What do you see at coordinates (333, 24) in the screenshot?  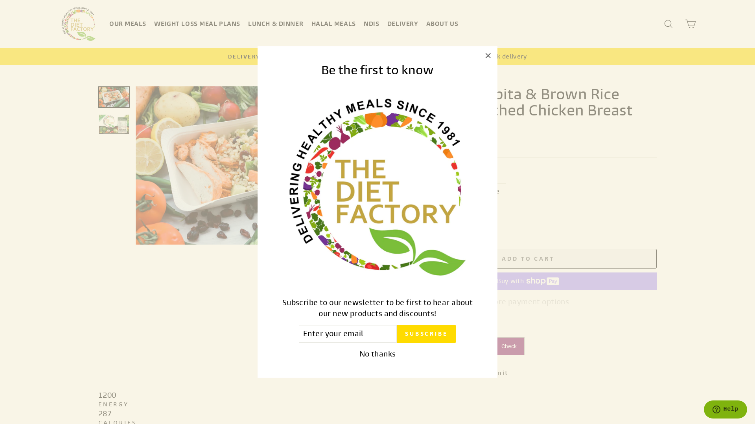 I see `HALAL MEALS` at bounding box center [333, 24].